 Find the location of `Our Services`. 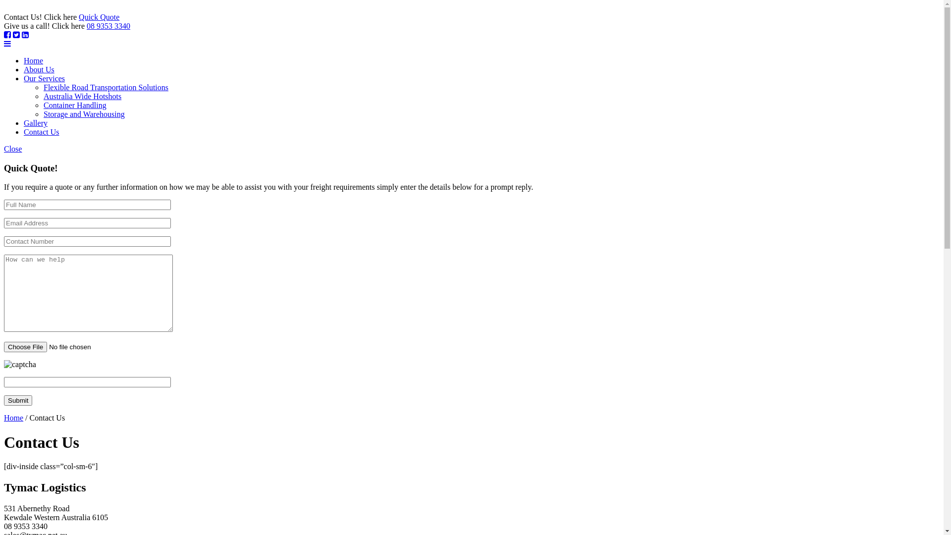

Our Services is located at coordinates (45, 78).